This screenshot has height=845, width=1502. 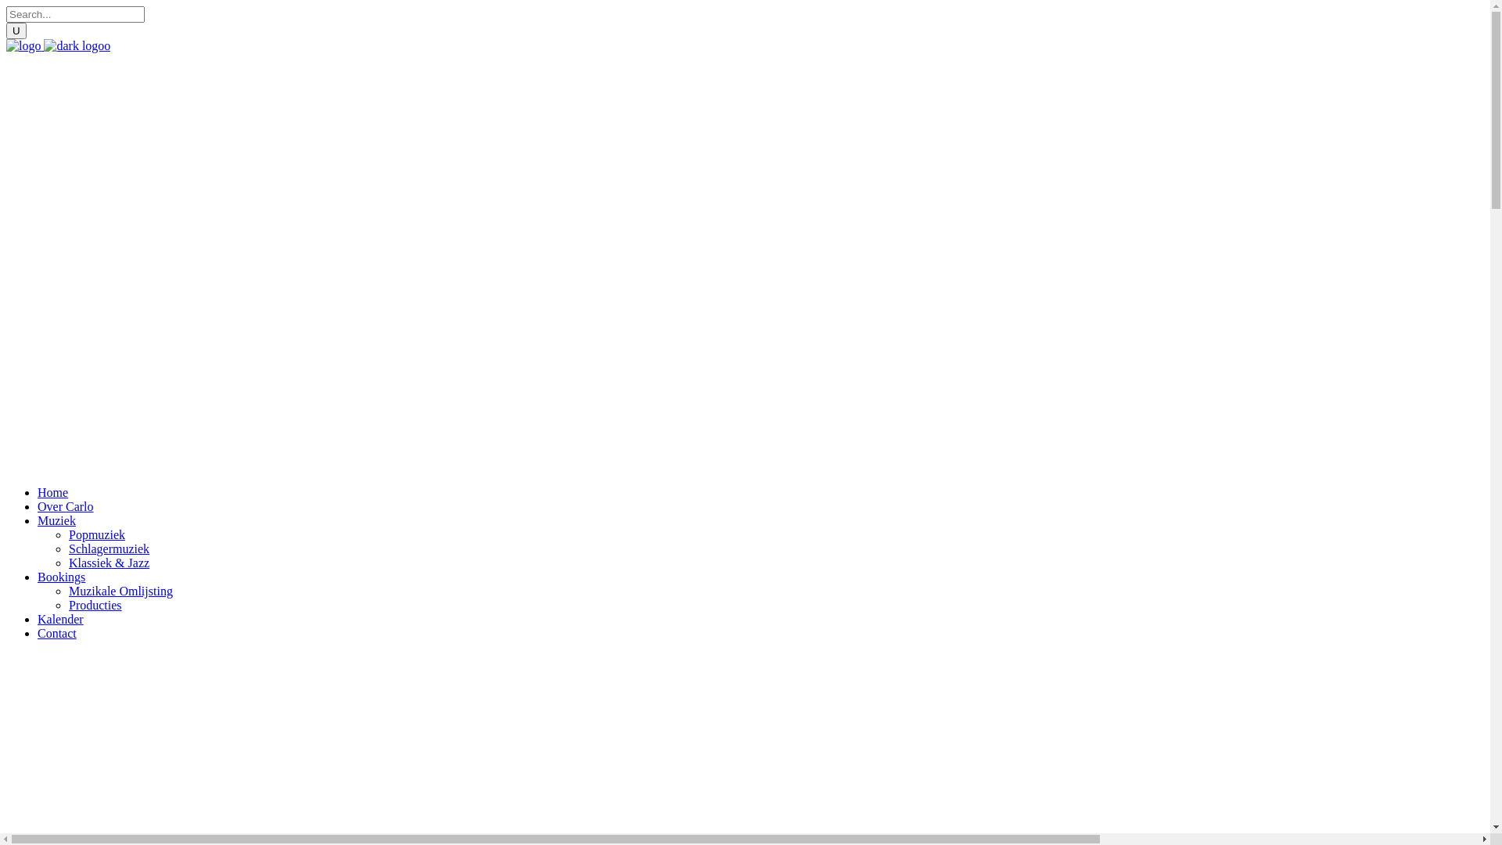 What do you see at coordinates (110, 563) in the screenshot?
I see `Klassiek & Jazz` at bounding box center [110, 563].